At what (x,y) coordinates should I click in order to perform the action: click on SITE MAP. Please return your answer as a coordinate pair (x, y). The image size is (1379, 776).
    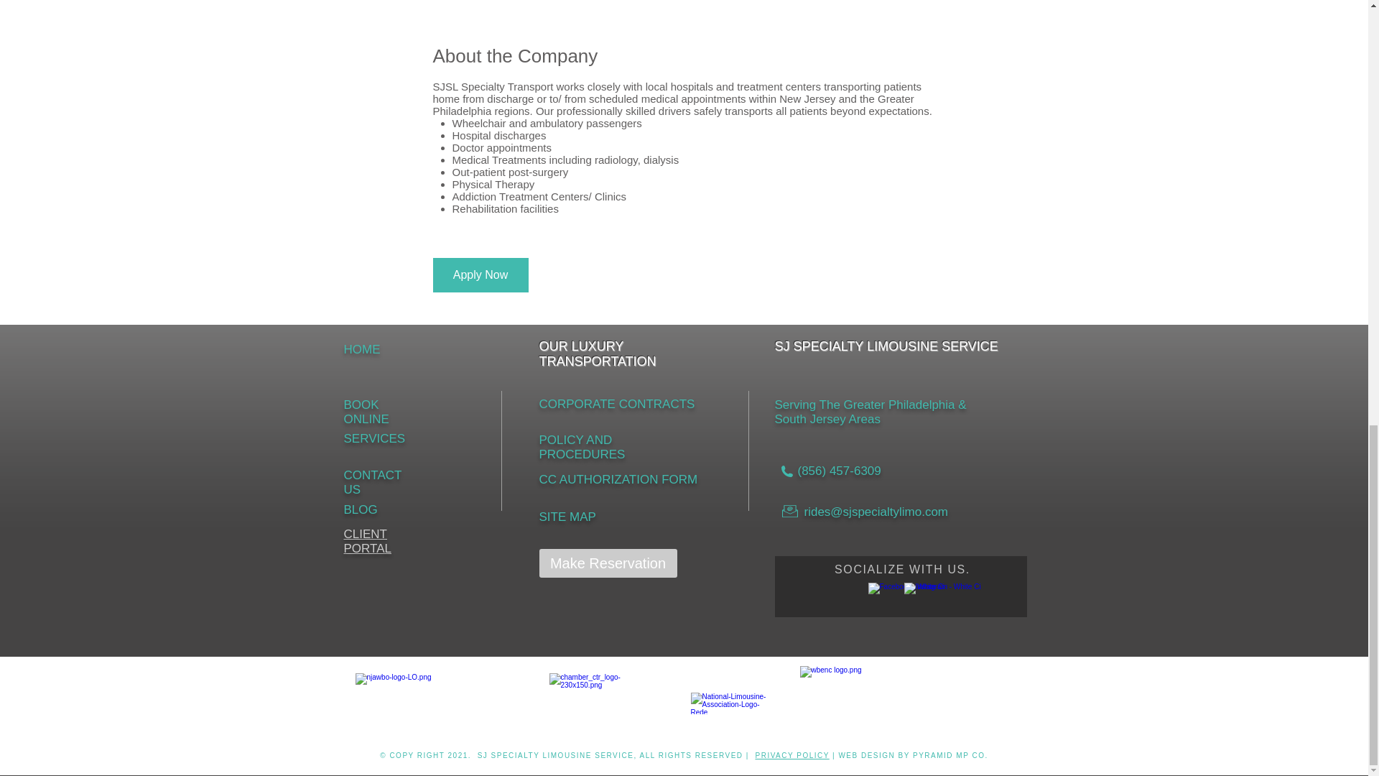
    Looking at the image, I should click on (567, 517).